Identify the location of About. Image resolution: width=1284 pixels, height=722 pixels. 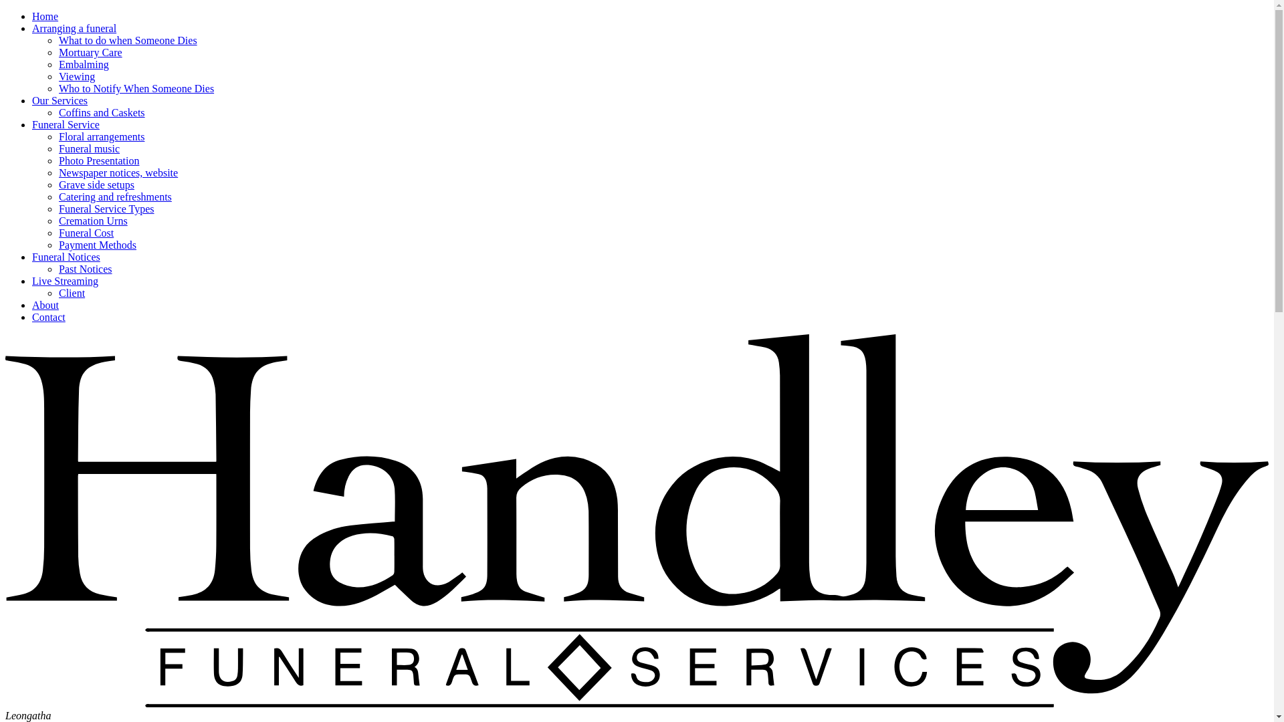
(45, 305).